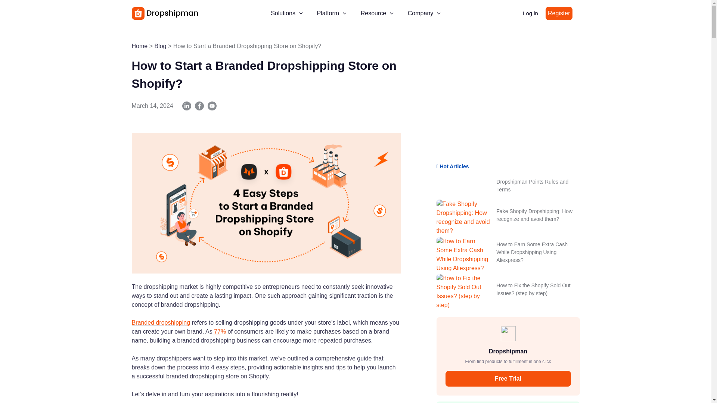 This screenshot has width=717, height=403. What do you see at coordinates (287, 13) in the screenshot?
I see `Solutions` at bounding box center [287, 13].